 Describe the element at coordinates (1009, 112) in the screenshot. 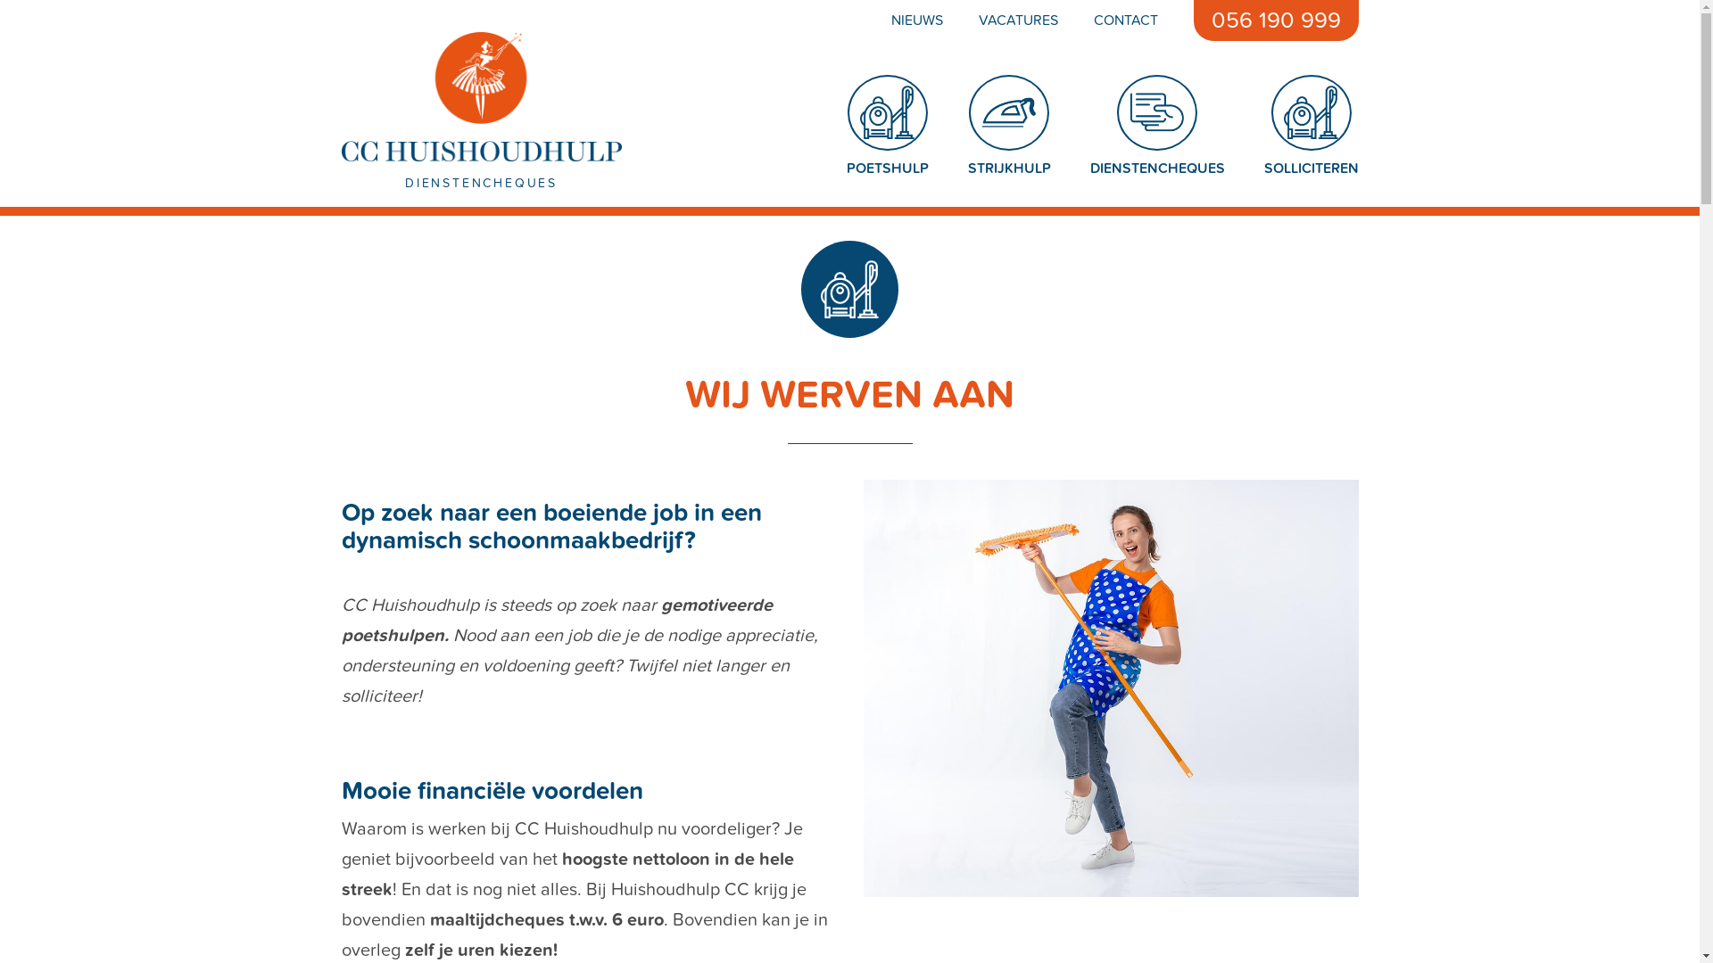

I see `CC Huishoudhulp: Strijkatelier` at that location.